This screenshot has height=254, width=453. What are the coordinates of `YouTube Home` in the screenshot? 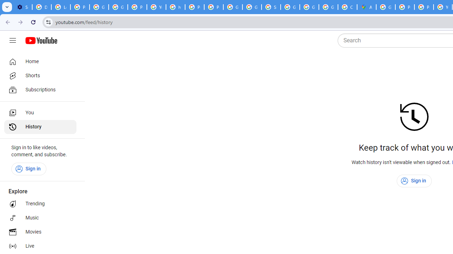 It's located at (41, 41).